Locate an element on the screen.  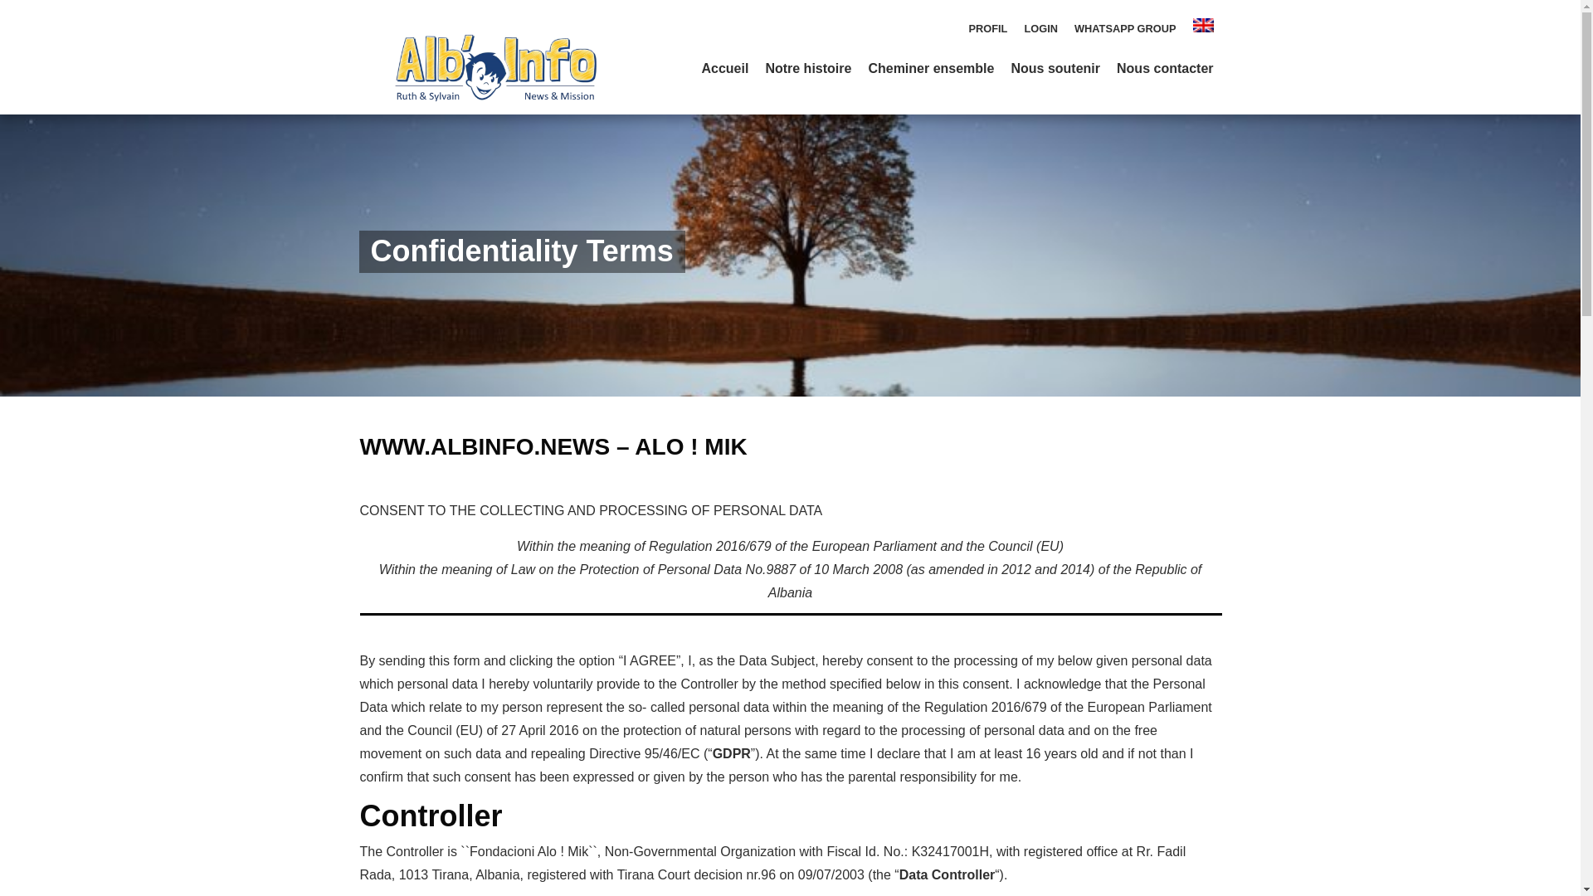
Accueil is located at coordinates (724, 68).